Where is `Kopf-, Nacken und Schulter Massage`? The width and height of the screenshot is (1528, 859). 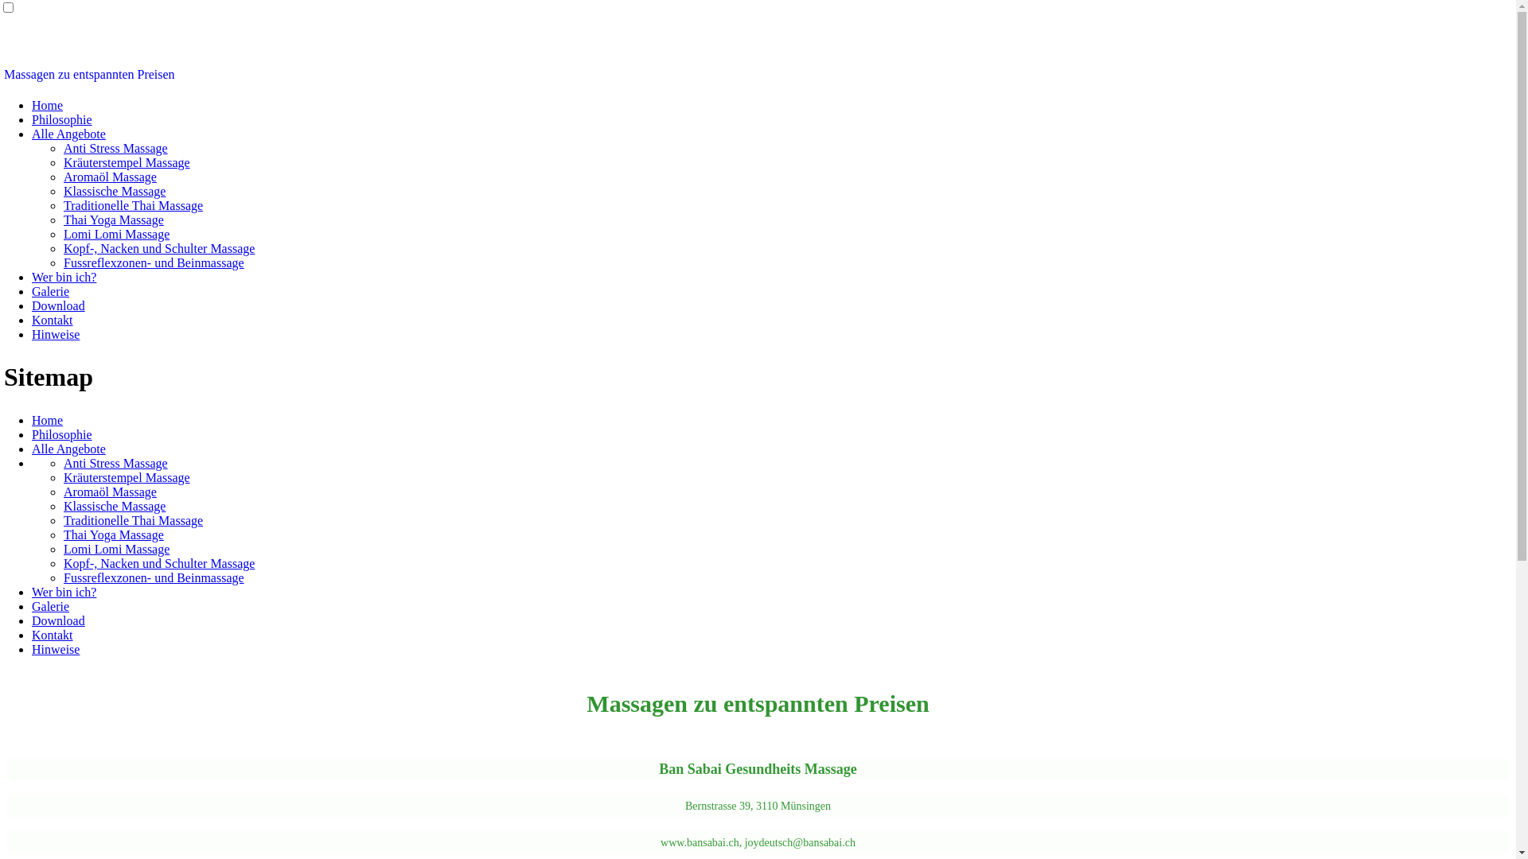 Kopf-, Nacken und Schulter Massage is located at coordinates (159, 563).